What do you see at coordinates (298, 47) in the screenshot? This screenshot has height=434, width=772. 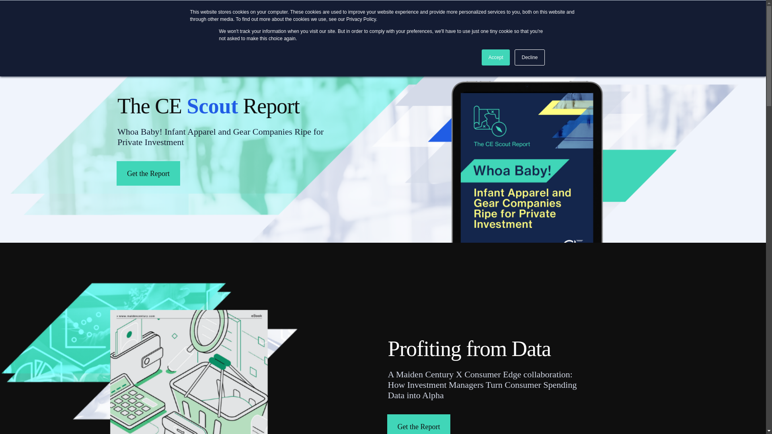 I see `Solutions` at bounding box center [298, 47].